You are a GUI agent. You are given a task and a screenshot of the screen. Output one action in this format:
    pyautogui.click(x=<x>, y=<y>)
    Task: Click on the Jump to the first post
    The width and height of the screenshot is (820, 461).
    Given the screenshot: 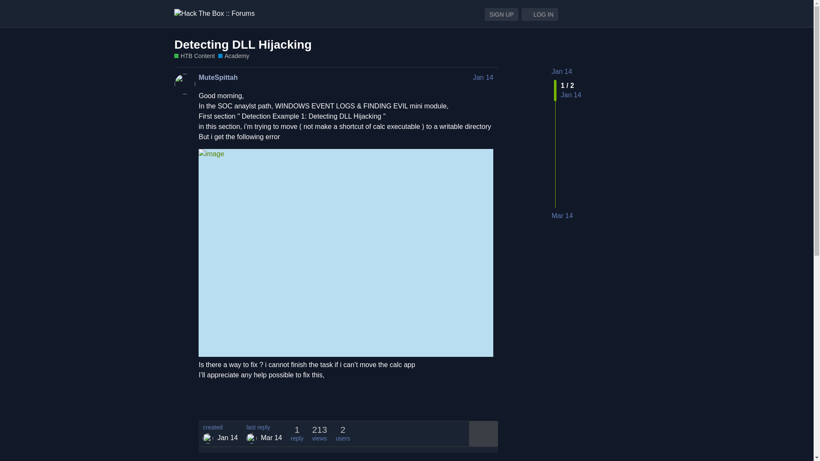 What is the action you would take?
    pyautogui.click(x=562, y=71)
    